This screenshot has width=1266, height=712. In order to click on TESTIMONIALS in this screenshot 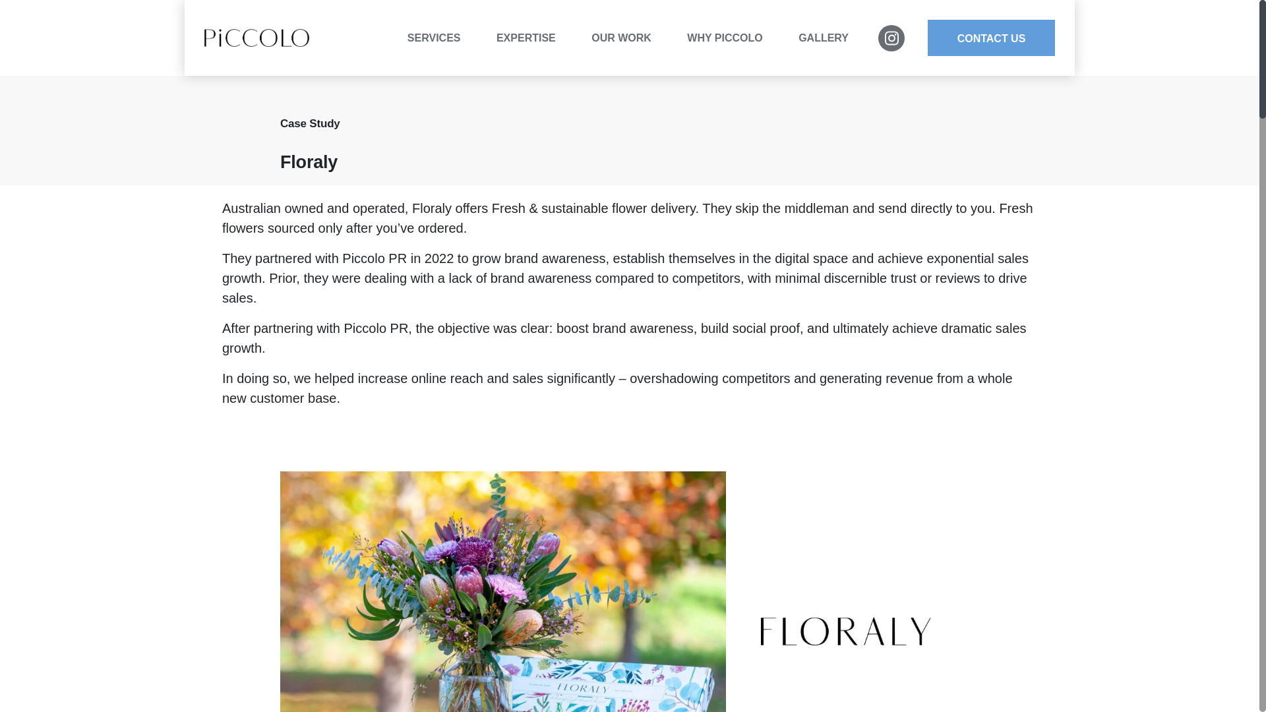, I will do `click(672, 61)`.